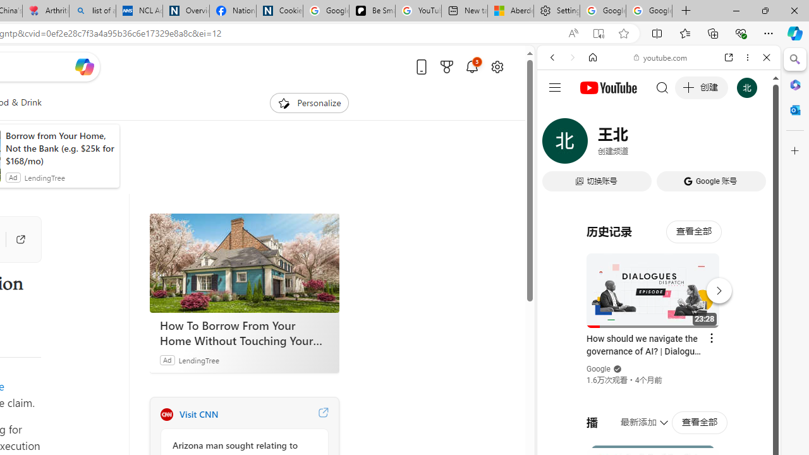  Describe the element at coordinates (593, 58) in the screenshot. I see `Home` at that location.